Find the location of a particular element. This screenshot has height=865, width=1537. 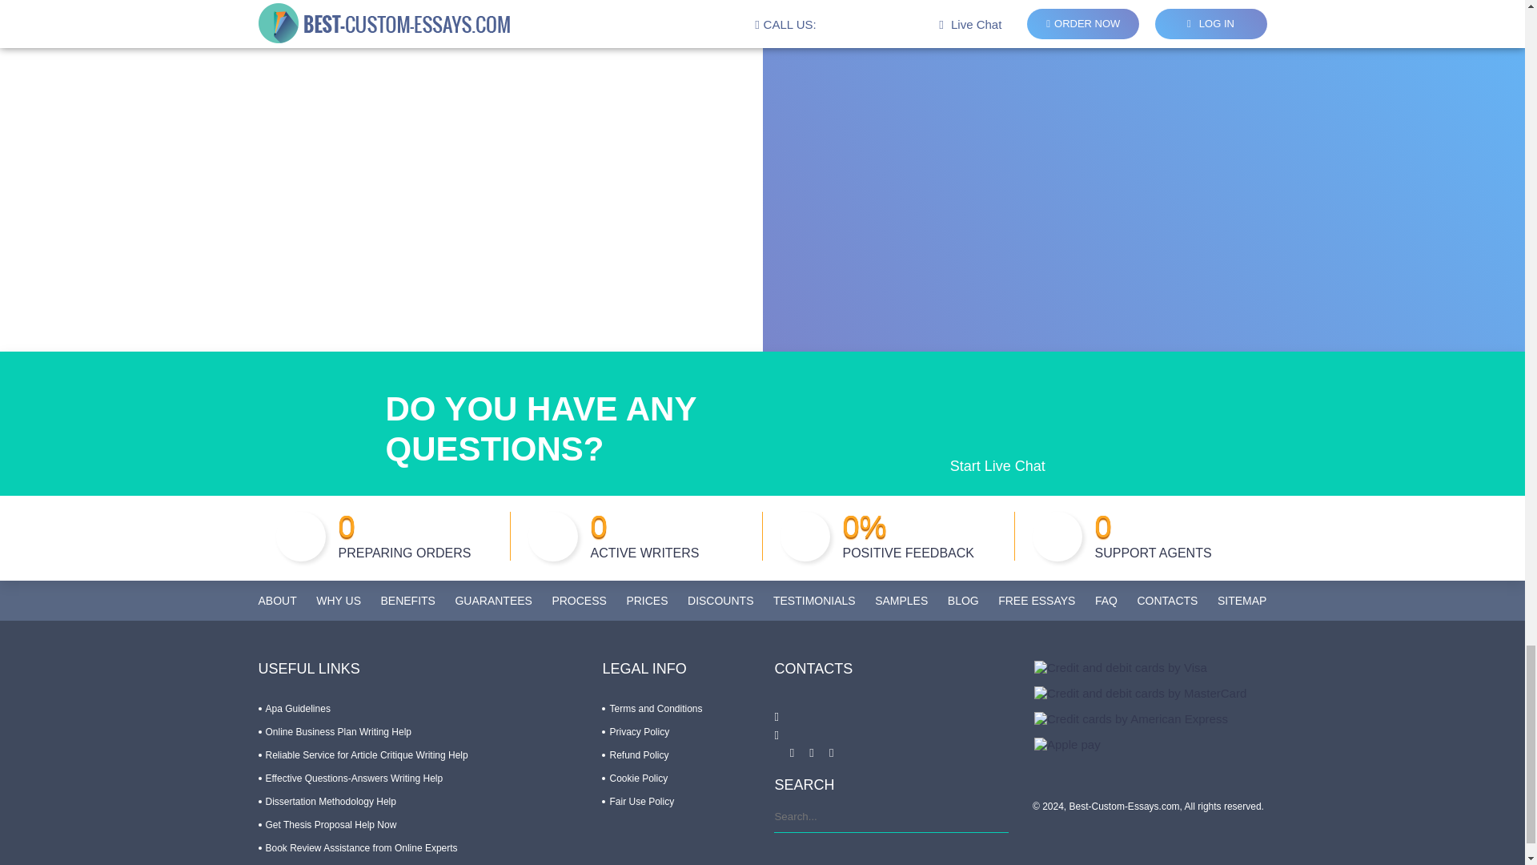

BENEFITS is located at coordinates (407, 601).